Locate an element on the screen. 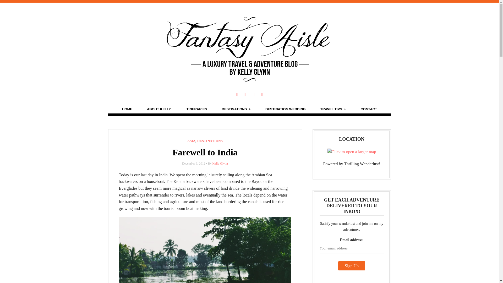  ASIA is located at coordinates (191, 141).